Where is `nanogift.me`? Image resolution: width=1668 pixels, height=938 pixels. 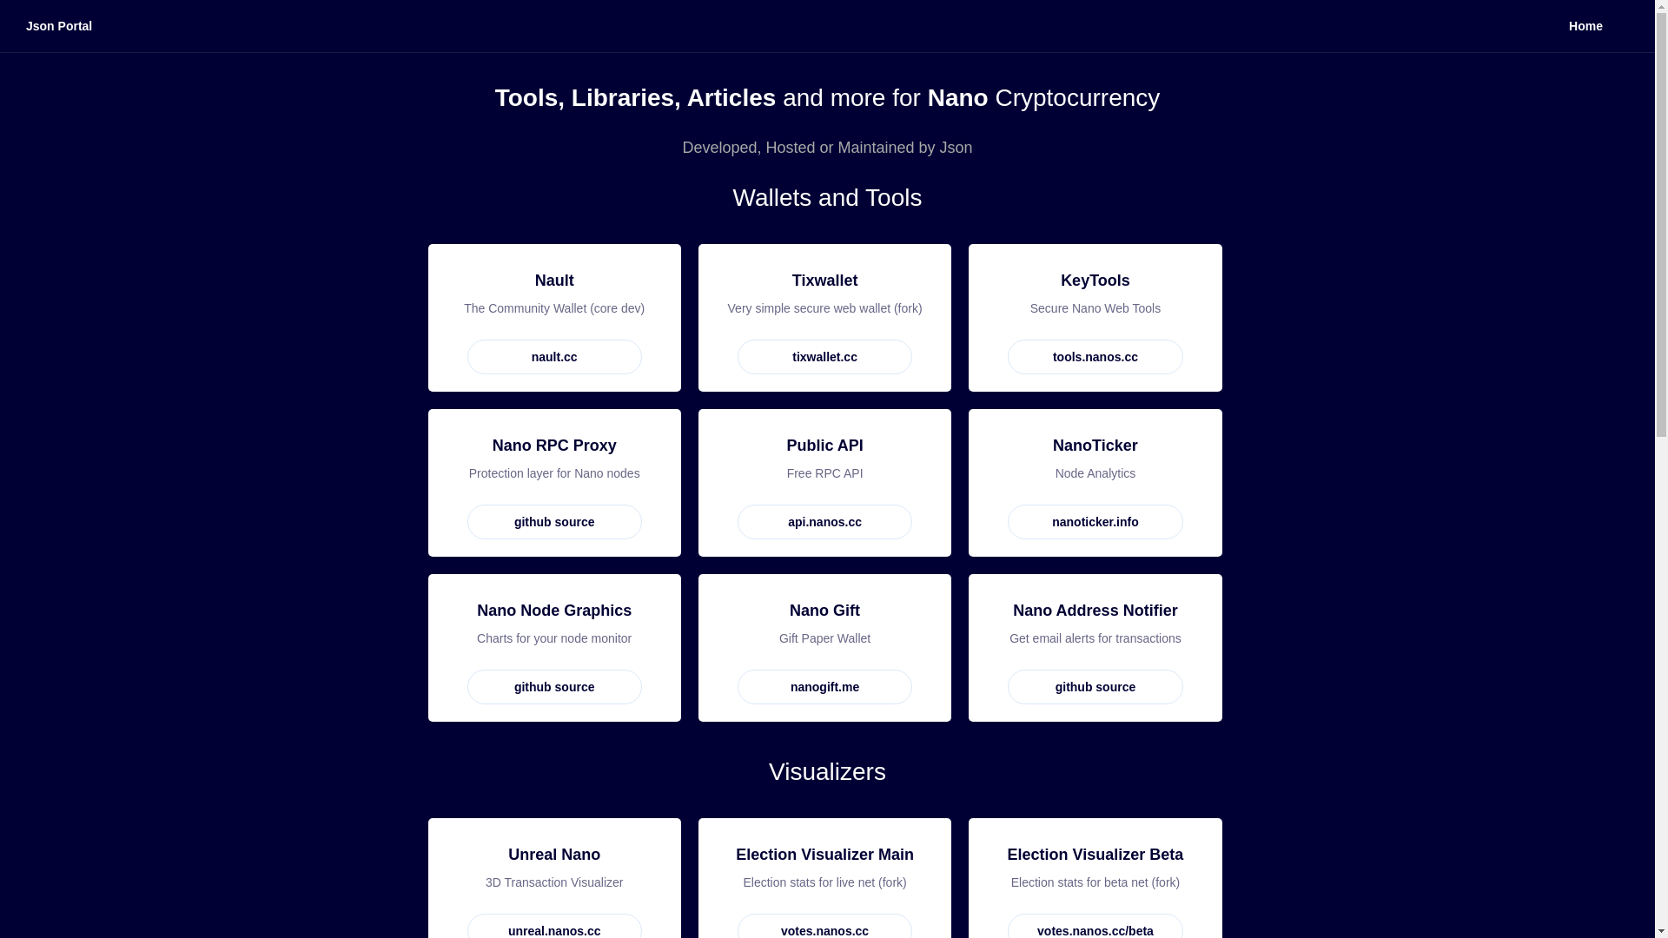 nanogift.me is located at coordinates (825, 687).